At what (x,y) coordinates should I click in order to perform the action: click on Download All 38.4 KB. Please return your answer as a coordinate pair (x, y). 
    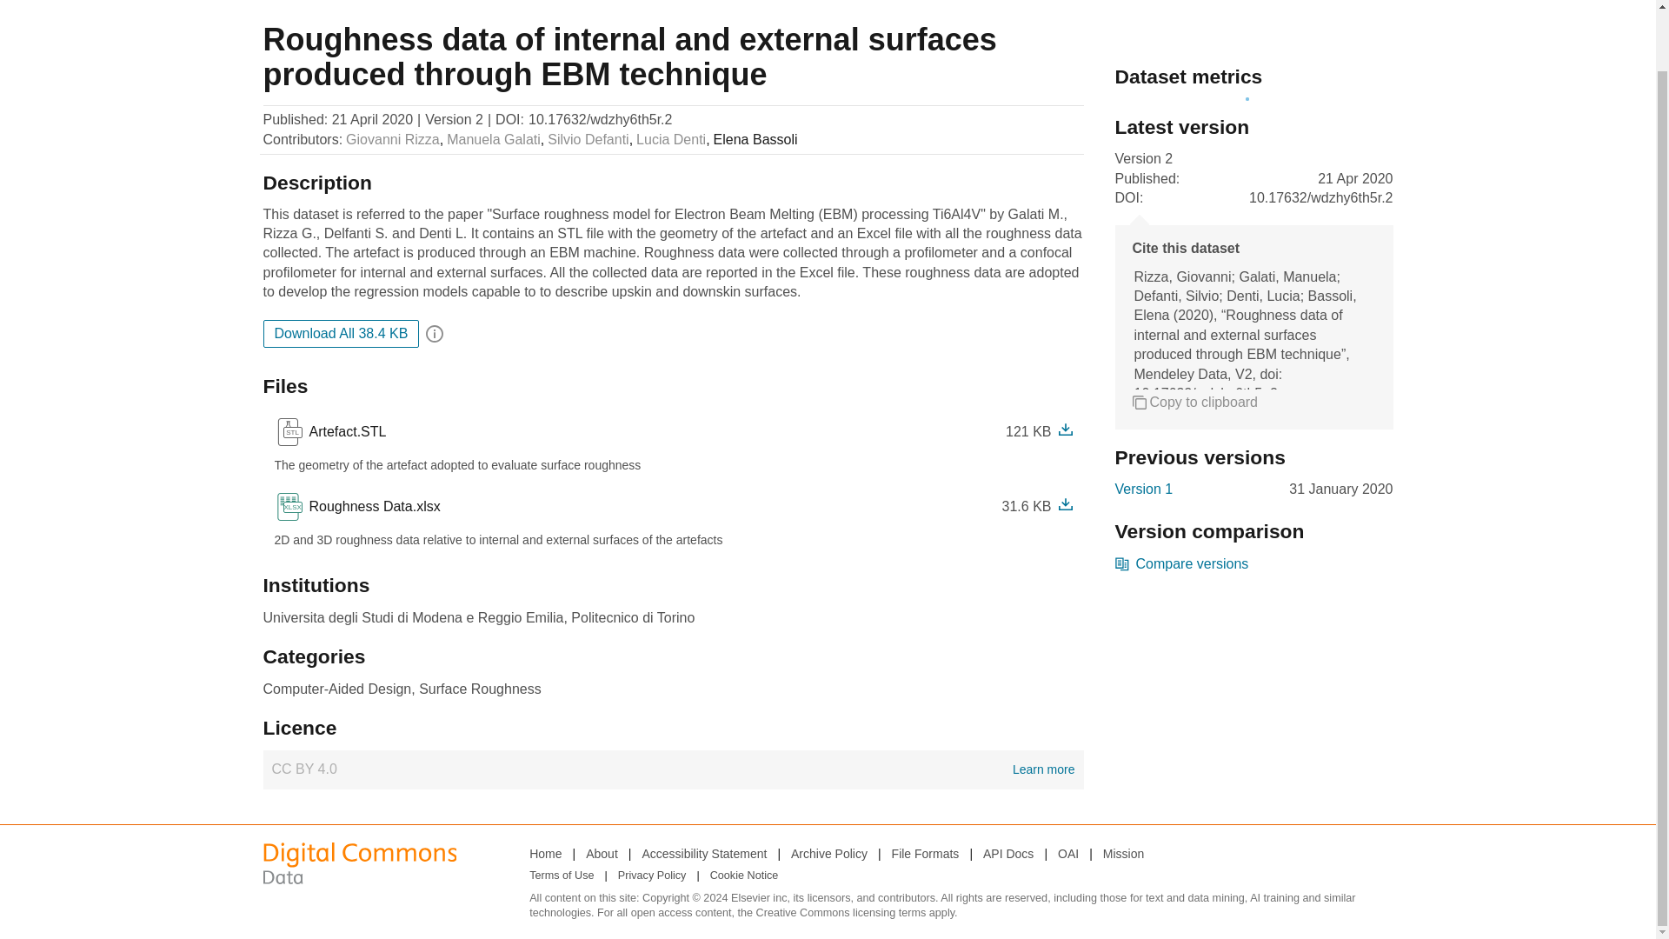
    Looking at the image, I should click on (671, 139).